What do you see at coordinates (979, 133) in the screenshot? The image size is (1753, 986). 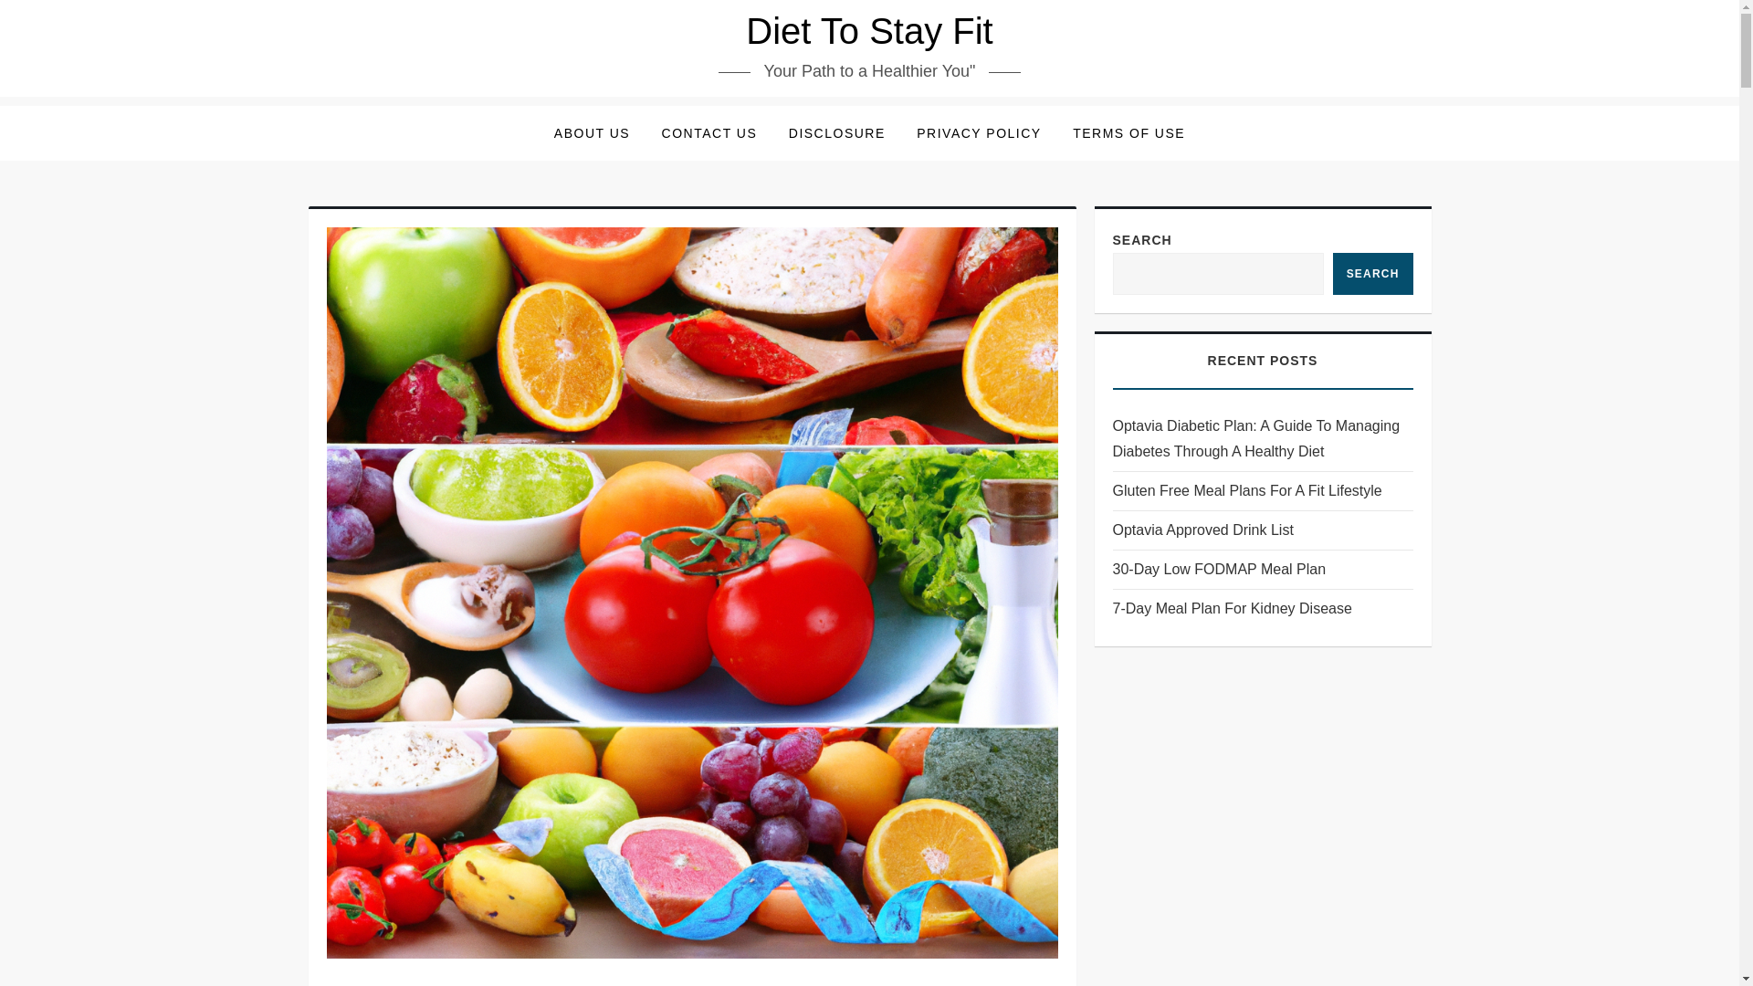 I see `PRIVACY POLICY` at bounding box center [979, 133].